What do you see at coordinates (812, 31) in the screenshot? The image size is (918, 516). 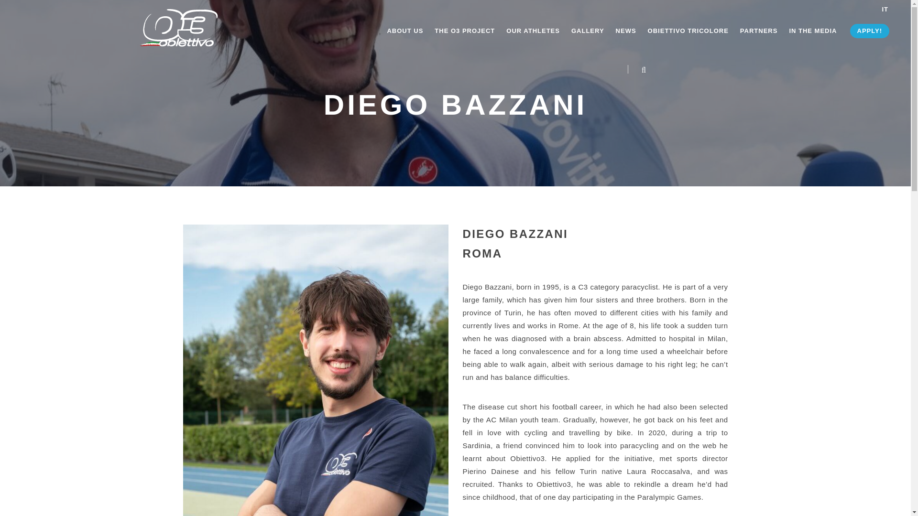 I see `IN THE MEDIA` at bounding box center [812, 31].